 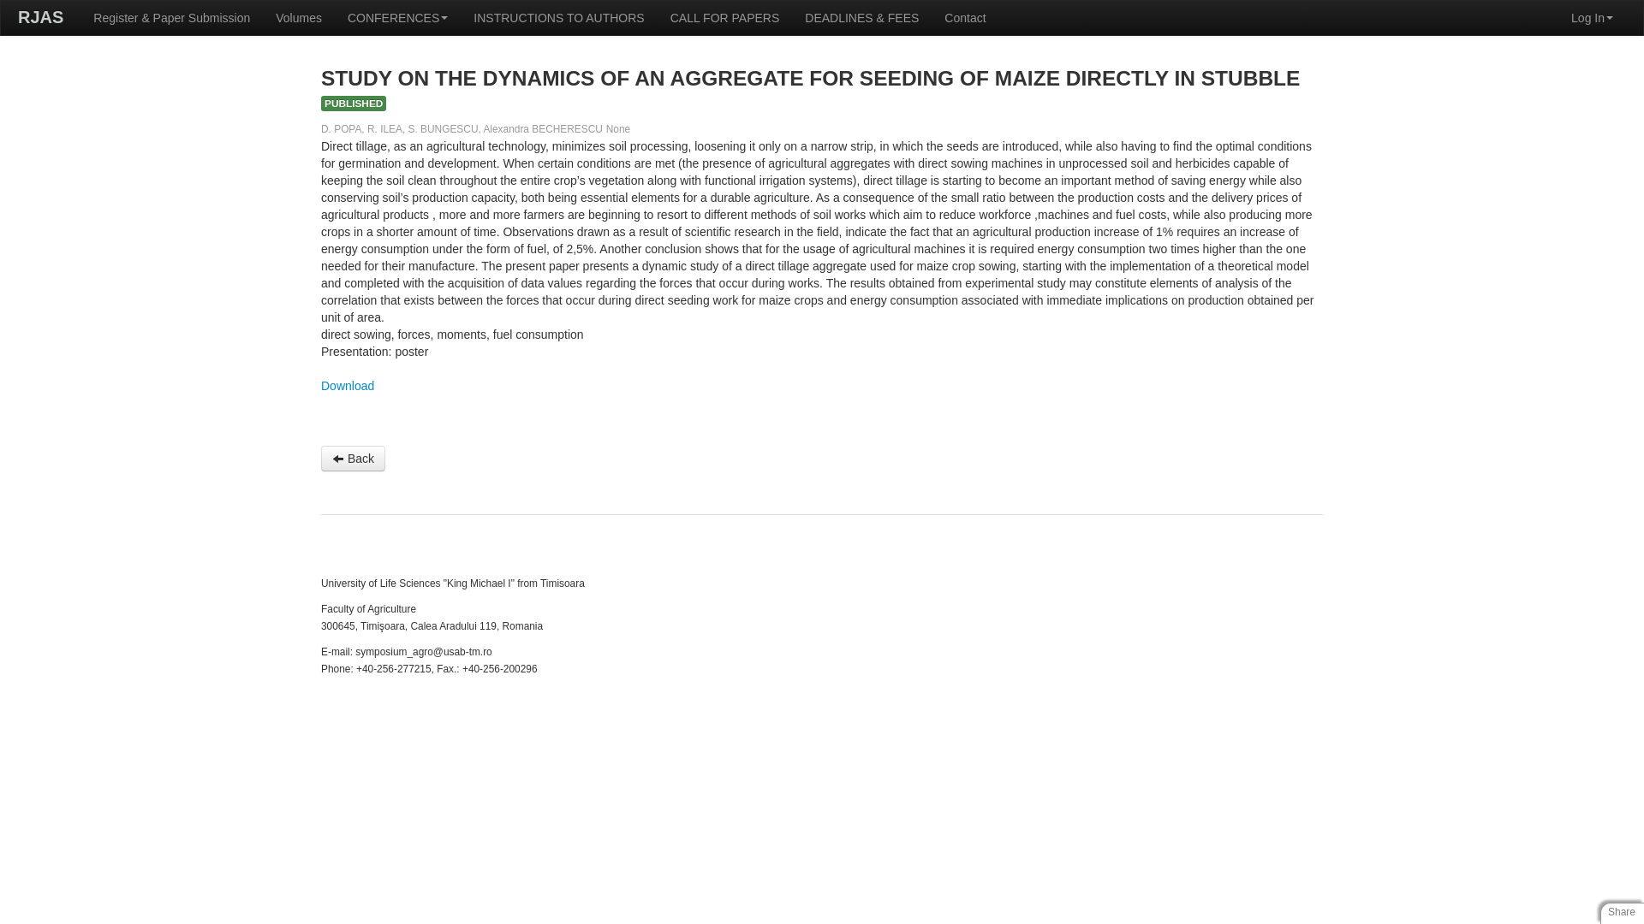 I want to click on CONFERENCES, so click(x=397, y=18).